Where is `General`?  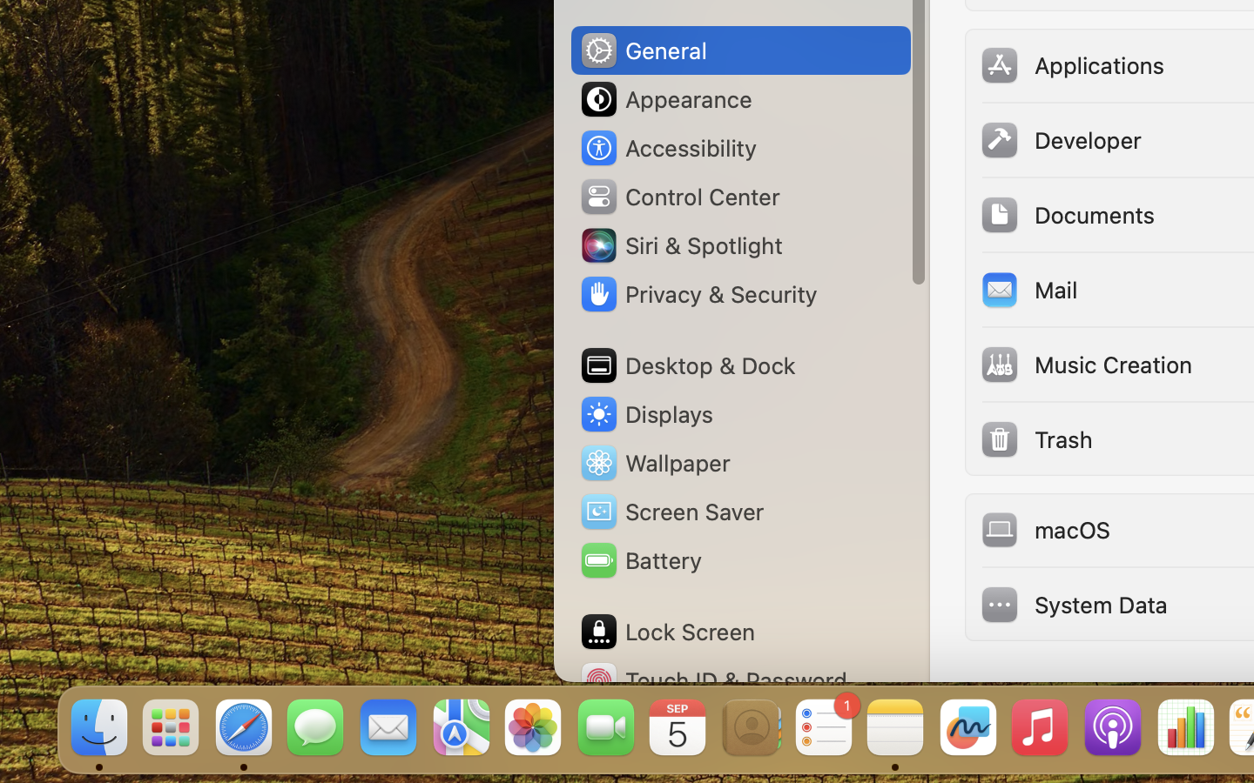 General is located at coordinates (643, 50).